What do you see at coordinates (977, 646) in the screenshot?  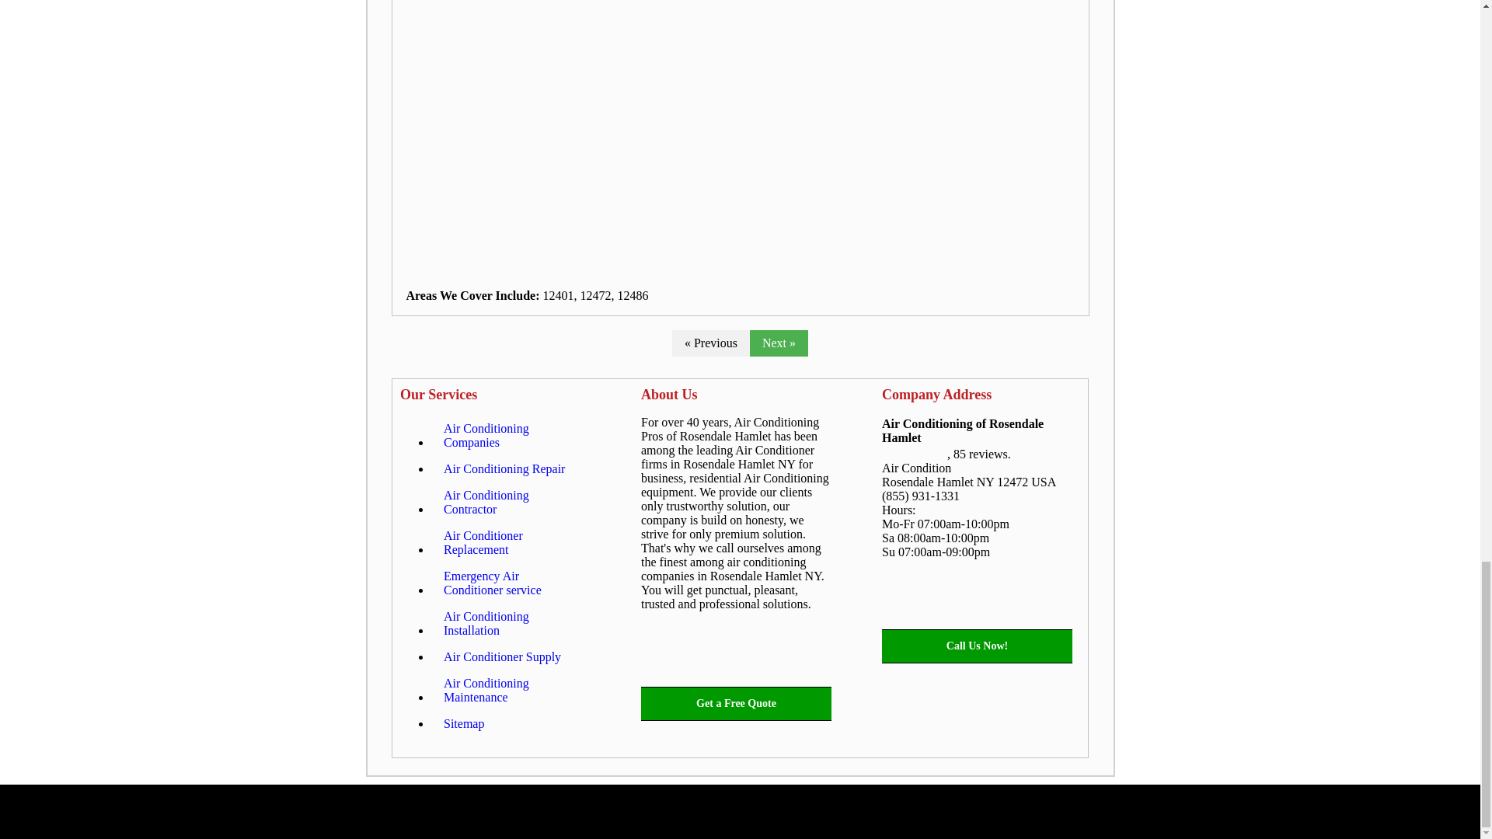 I see `Call Us Now!` at bounding box center [977, 646].